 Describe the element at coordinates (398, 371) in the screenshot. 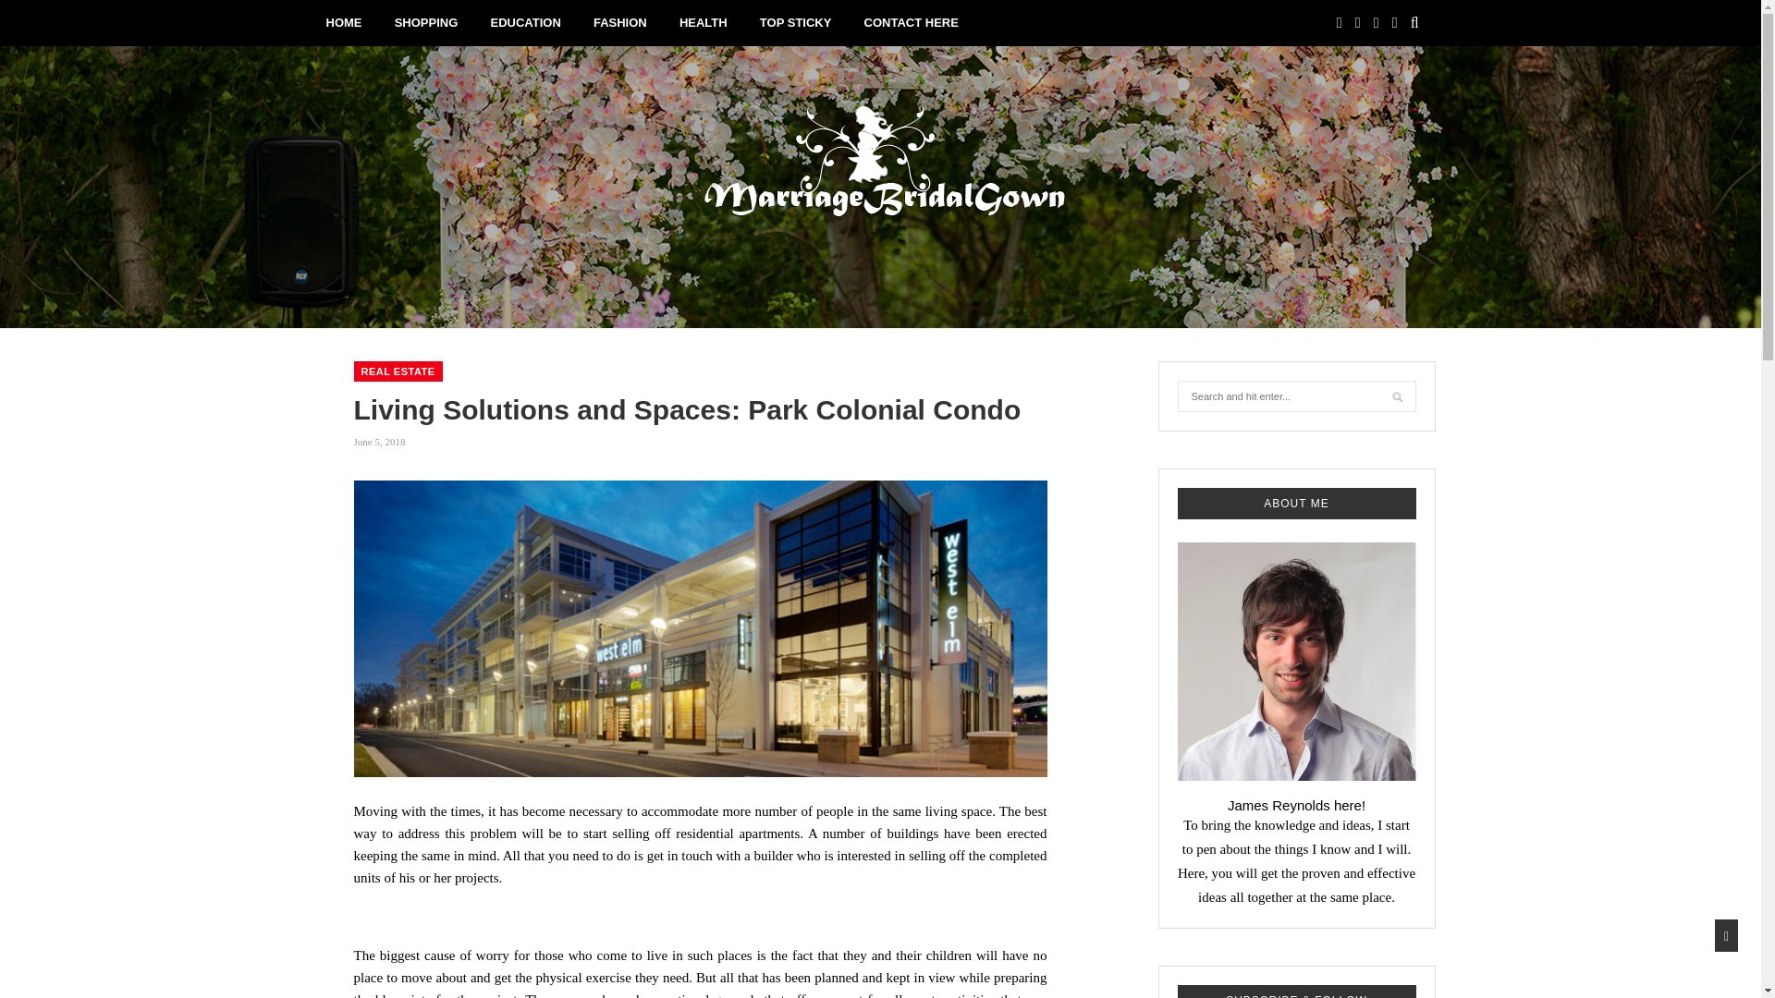

I see `REAL ESTATE` at that location.